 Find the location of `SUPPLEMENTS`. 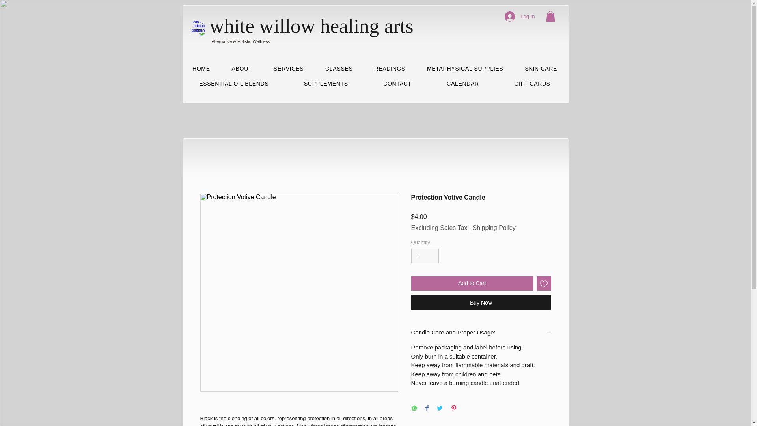

SUPPLEMENTS is located at coordinates (326, 84).